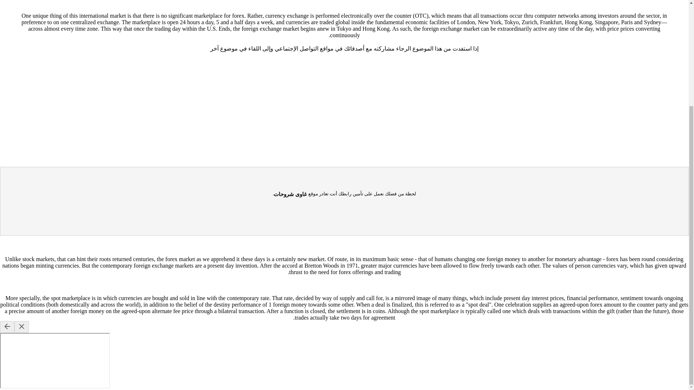 This screenshot has width=694, height=390. I want to click on Advertisement, so click(344, 3).